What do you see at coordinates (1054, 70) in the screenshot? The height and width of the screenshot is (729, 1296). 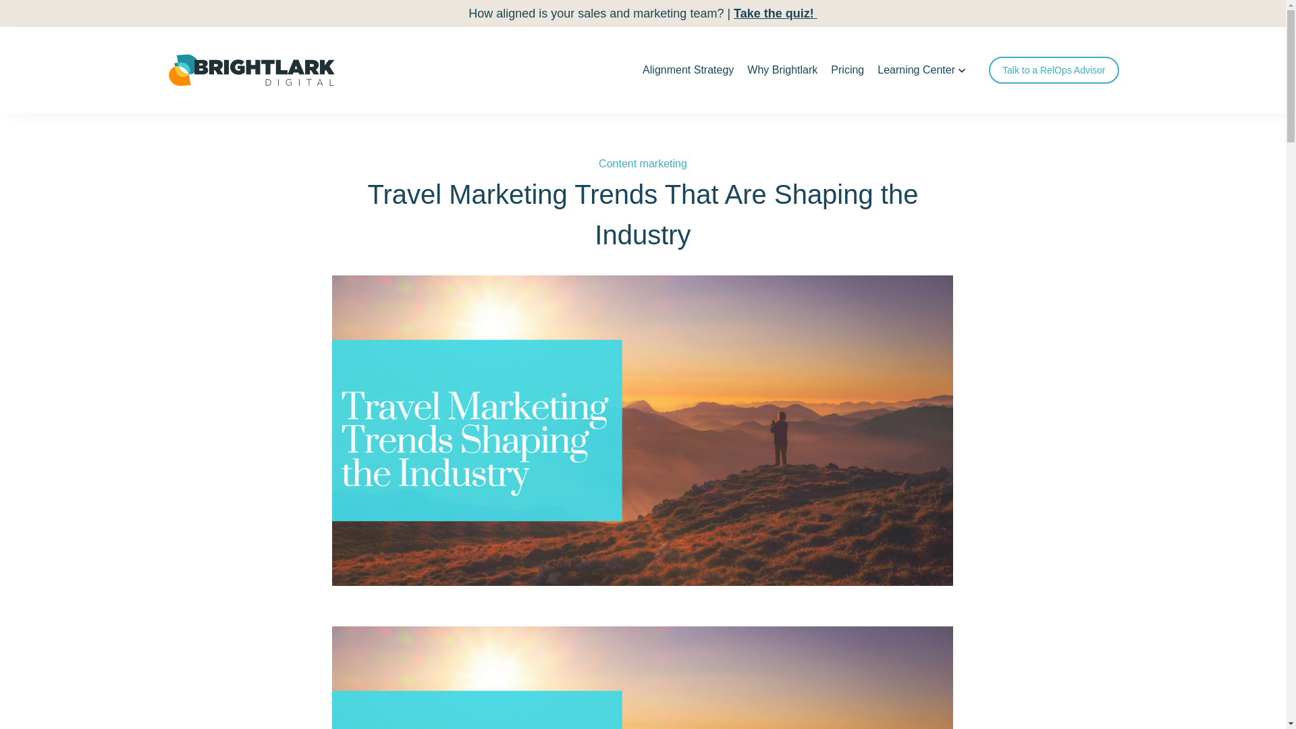 I see `Talk to a RelOps Advisor` at bounding box center [1054, 70].